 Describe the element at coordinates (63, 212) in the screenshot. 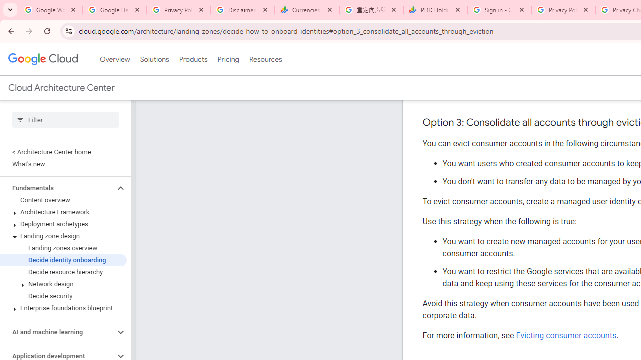

I see `Architecture Framework` at that location.